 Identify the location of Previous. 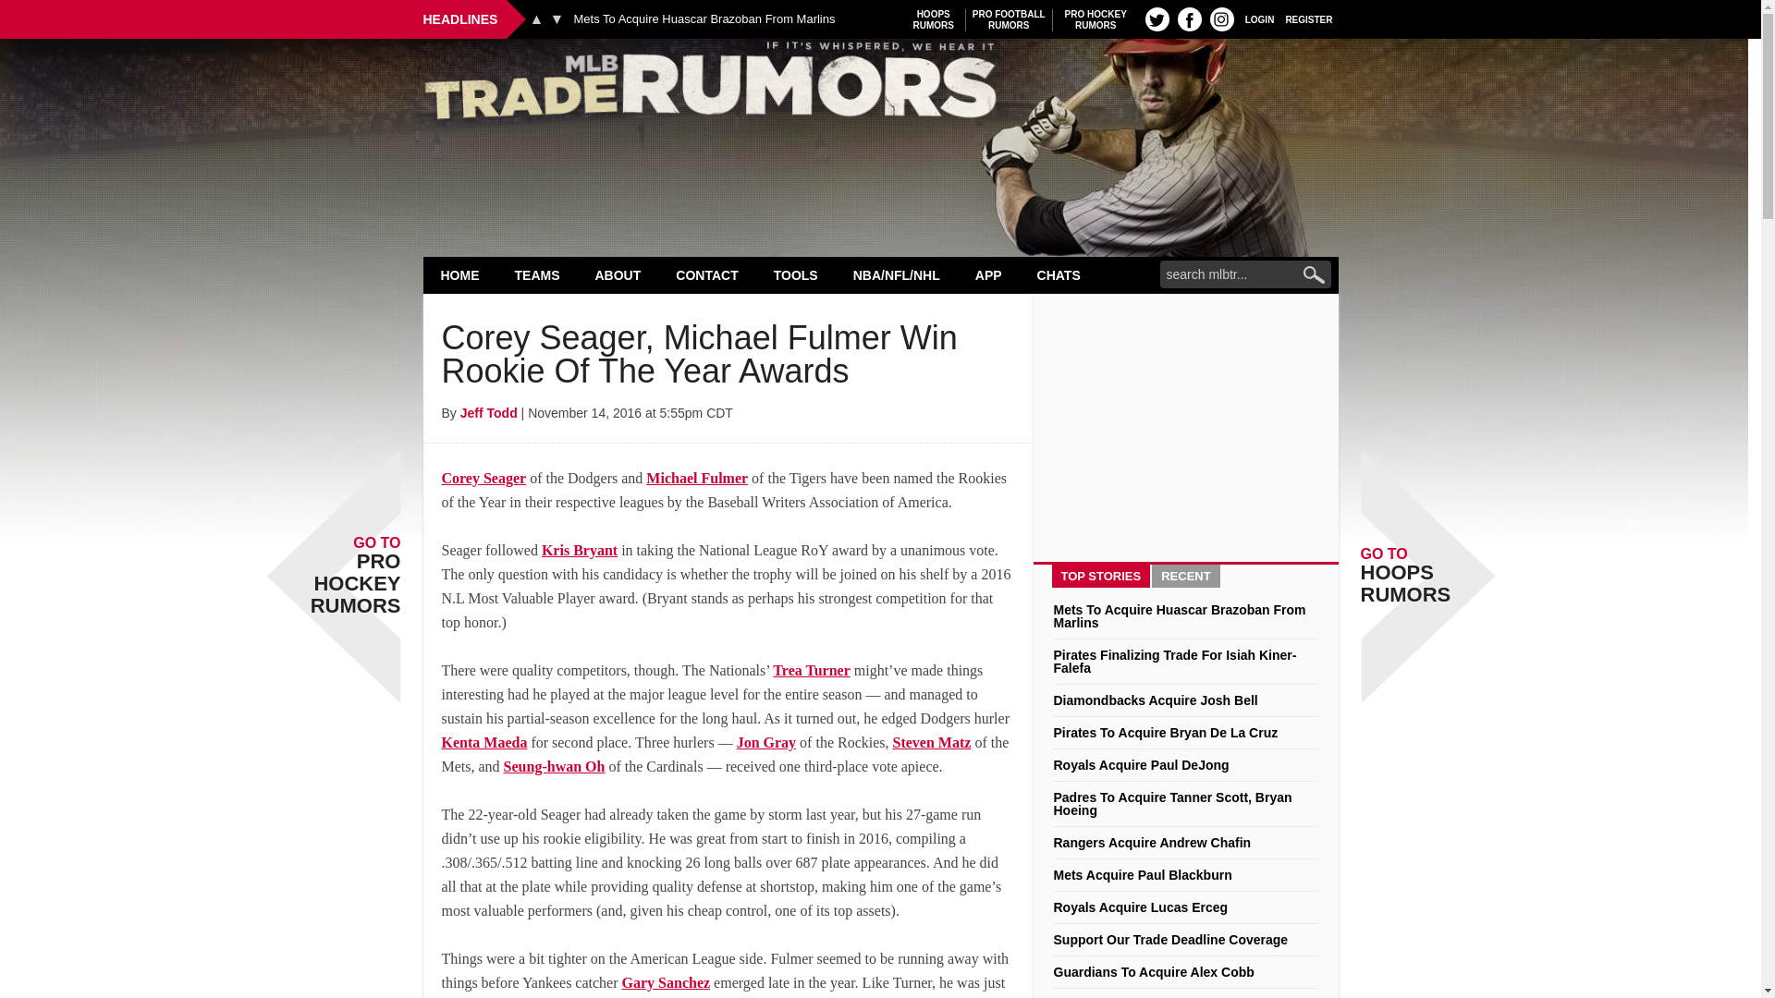
(934, 19).